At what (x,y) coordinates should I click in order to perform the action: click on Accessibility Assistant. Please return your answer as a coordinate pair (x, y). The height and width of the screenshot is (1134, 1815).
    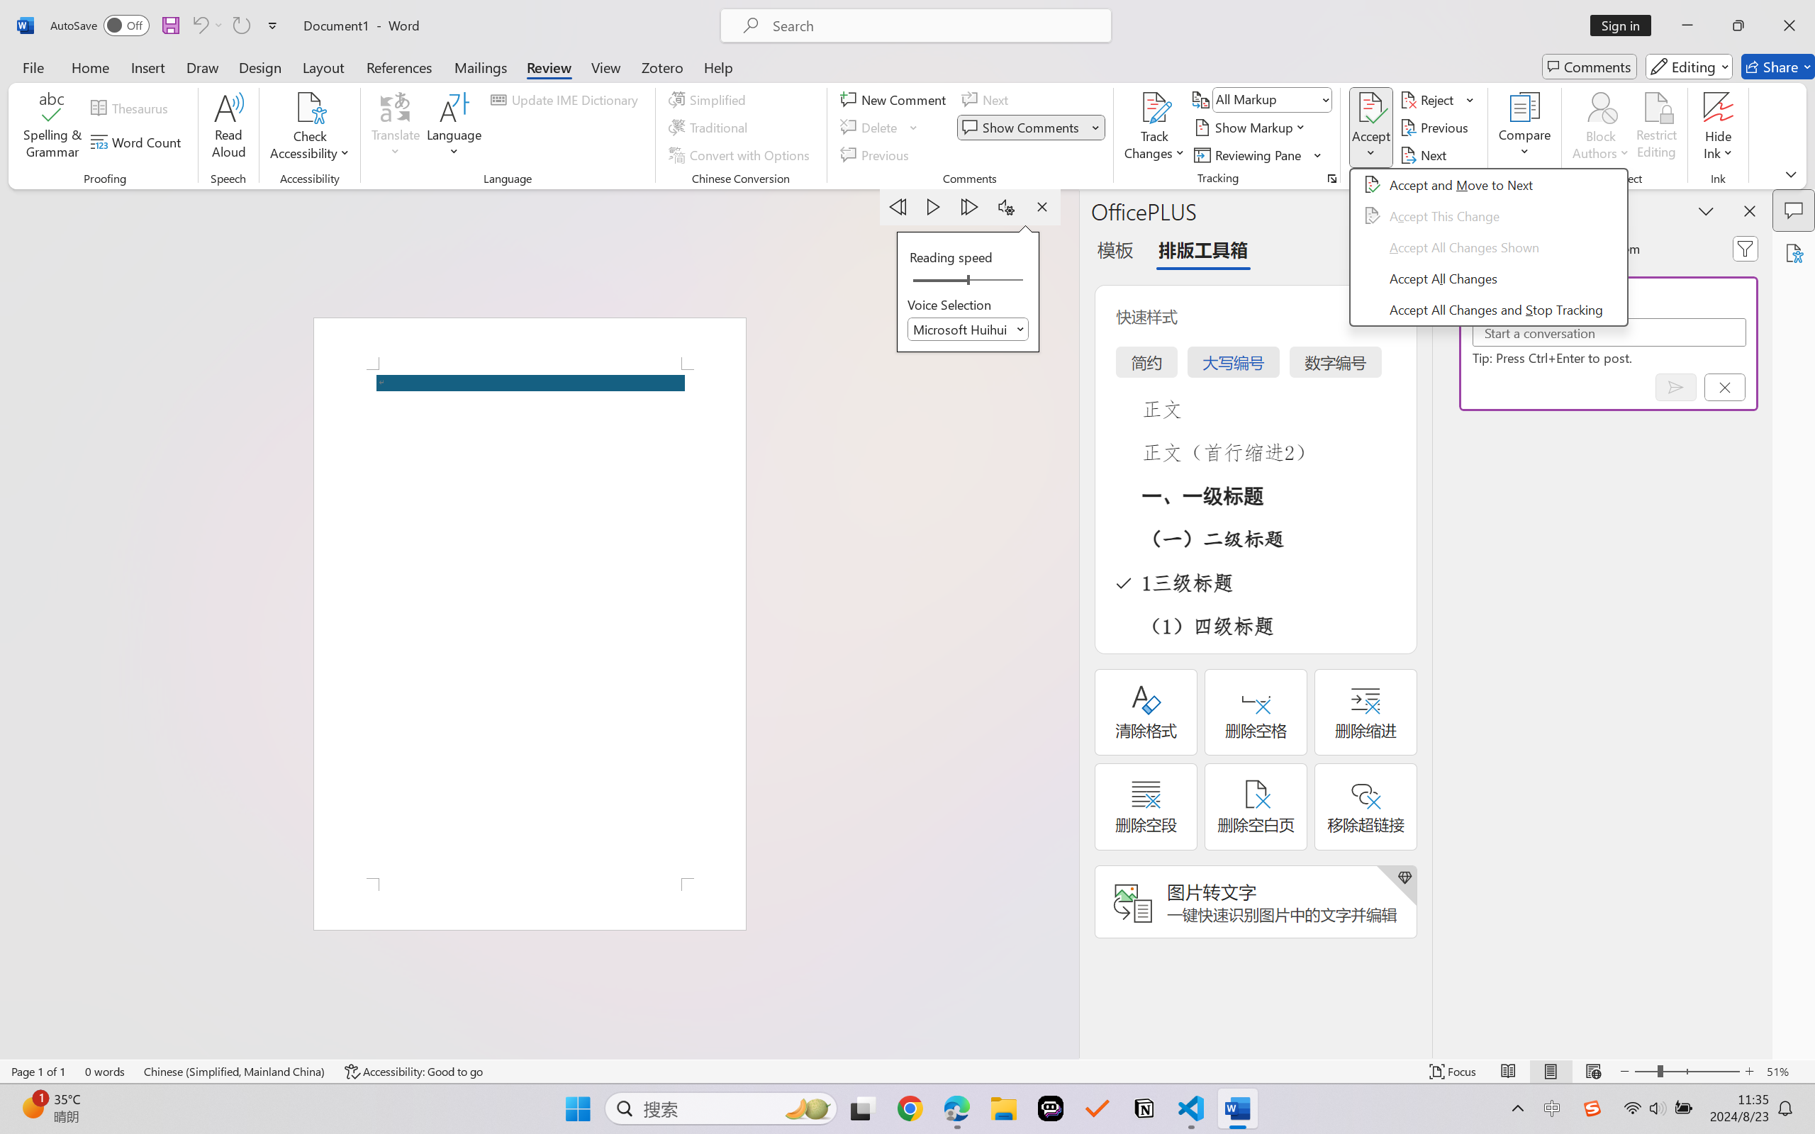
    Looking at the image, I should click on (1794, 252).